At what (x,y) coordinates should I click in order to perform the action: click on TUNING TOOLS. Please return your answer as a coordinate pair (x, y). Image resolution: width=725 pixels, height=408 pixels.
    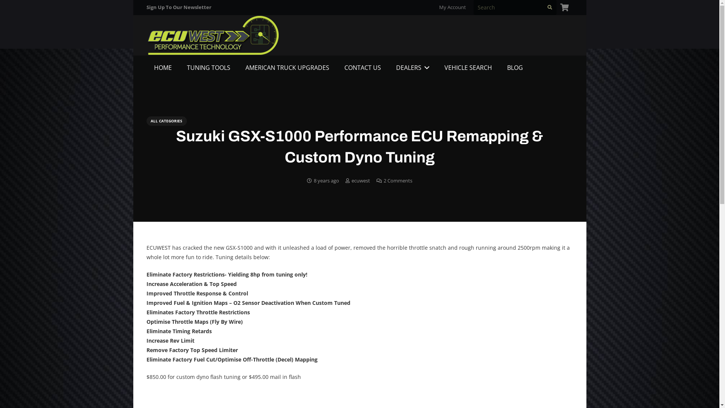
    Looking at the image, I should click on (208, 68).